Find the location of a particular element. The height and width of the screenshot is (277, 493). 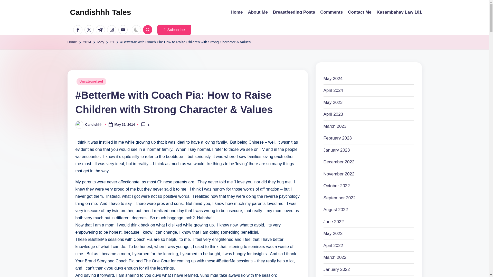

About Me is located at coordinates (258, 12).